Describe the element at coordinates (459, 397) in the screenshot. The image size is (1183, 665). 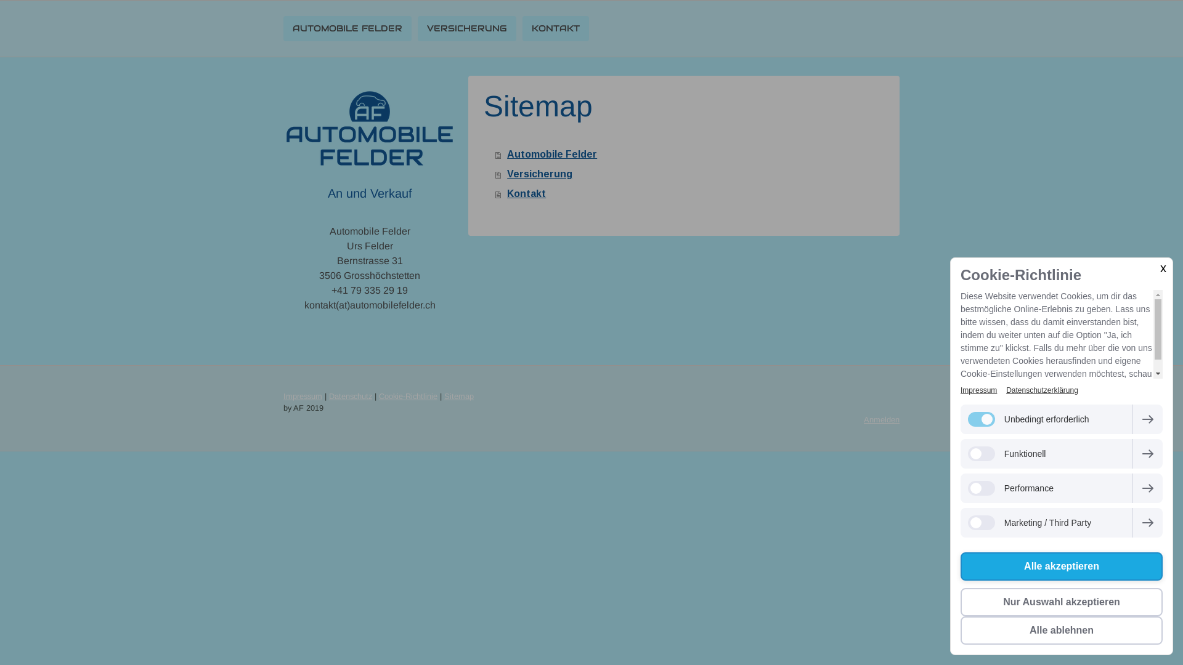
I see `Sitemap` at that location.